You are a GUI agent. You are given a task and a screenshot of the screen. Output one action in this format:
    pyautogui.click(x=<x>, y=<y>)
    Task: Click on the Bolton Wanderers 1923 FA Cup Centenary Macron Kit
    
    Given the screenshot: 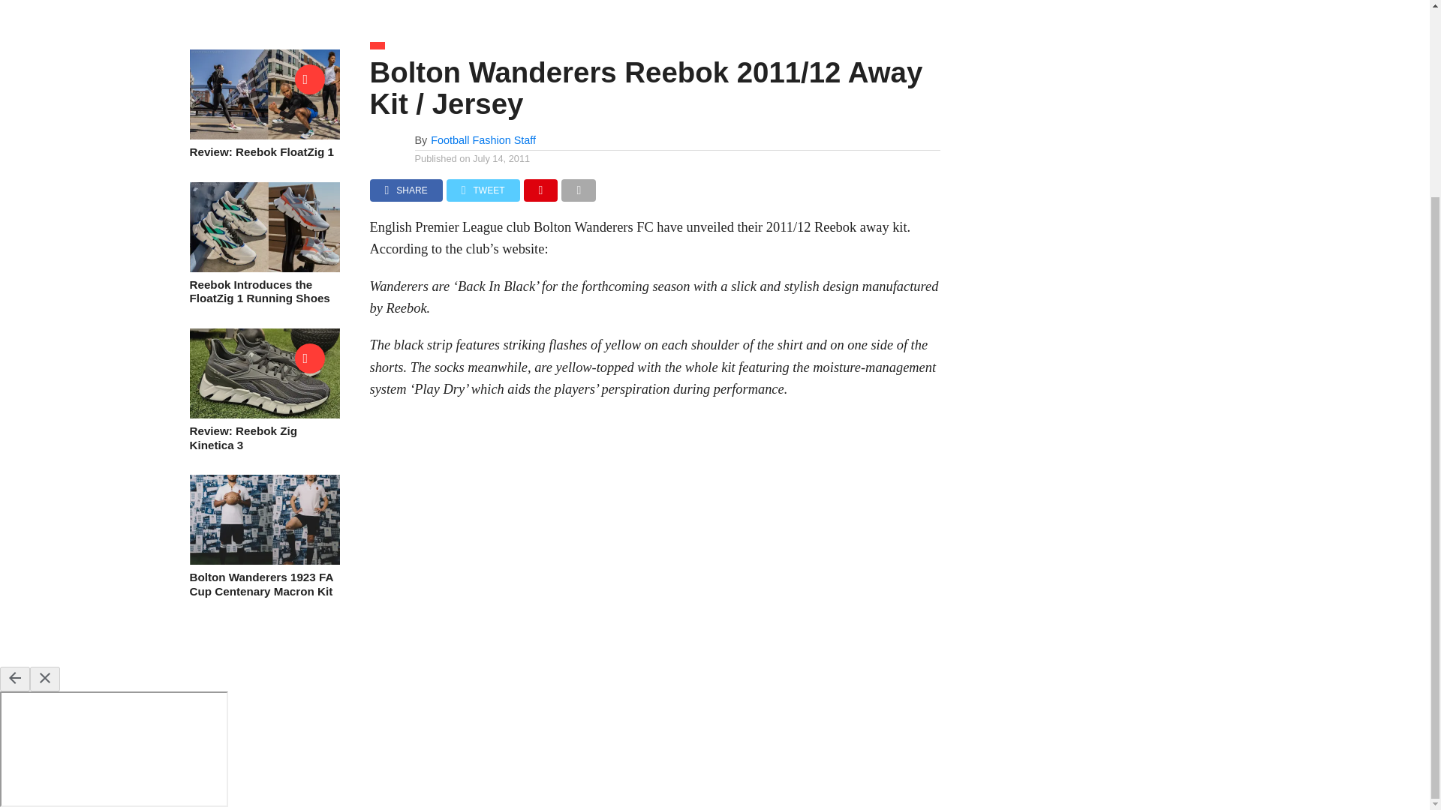 What is the action you would take?
    pyautogui.click(x=263, y=560)
    